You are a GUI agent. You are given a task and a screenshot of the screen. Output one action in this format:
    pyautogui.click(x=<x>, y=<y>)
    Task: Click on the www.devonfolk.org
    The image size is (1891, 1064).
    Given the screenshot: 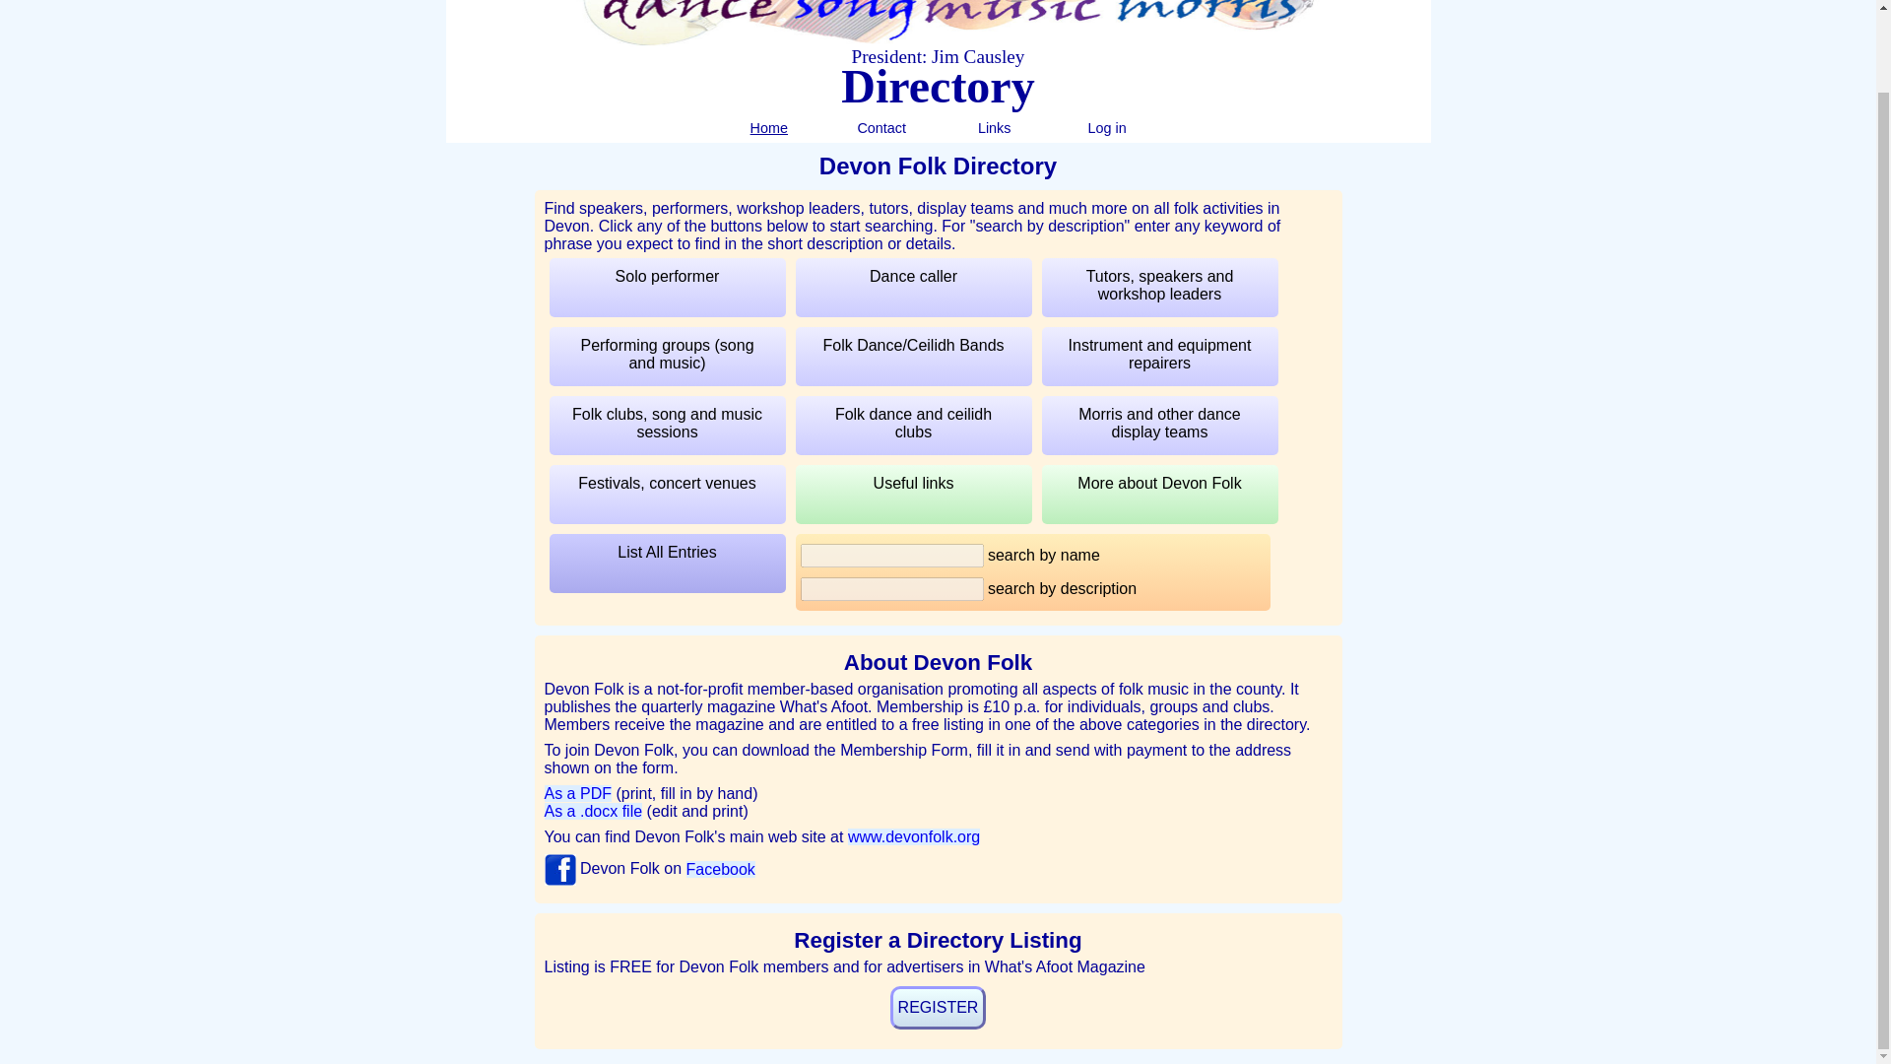 What is the action you would take?
    pyautogui.click(x=913, y=836)
    